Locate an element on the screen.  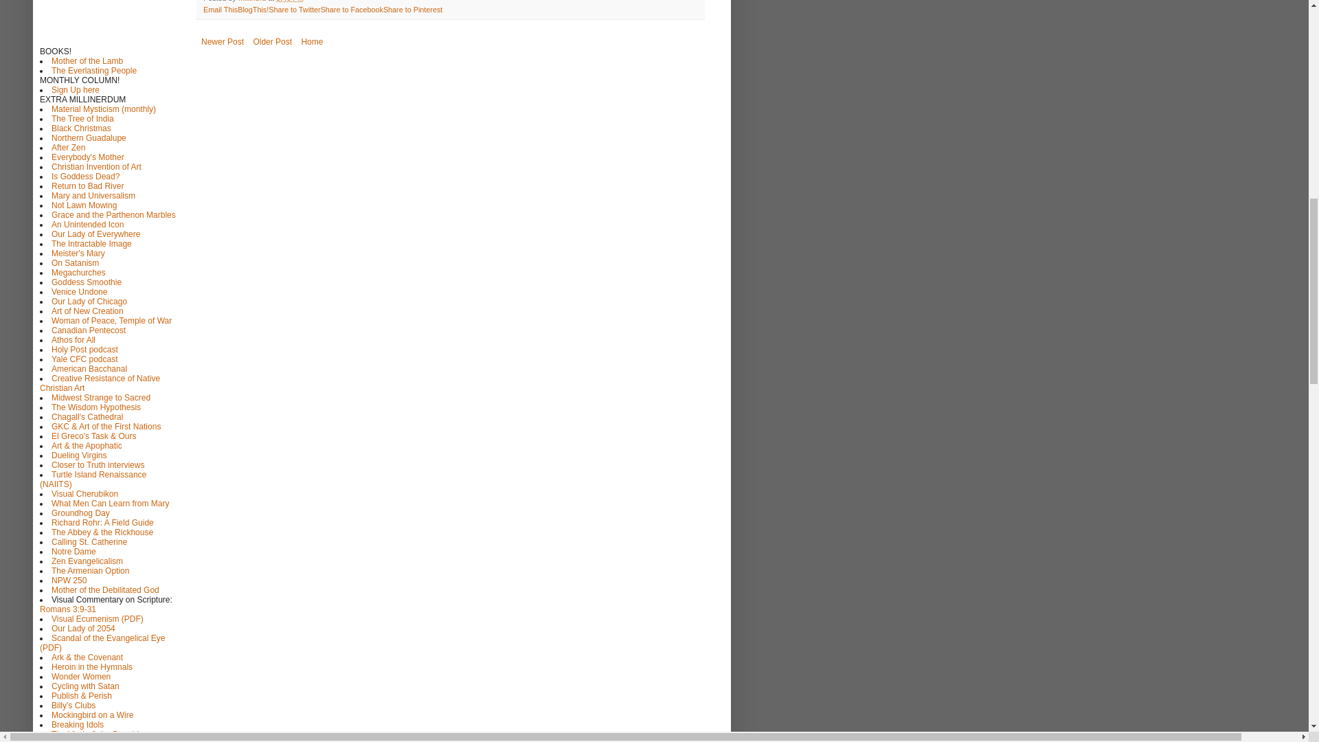
Not Lawn Mowing is located at coordinates (84, 205).